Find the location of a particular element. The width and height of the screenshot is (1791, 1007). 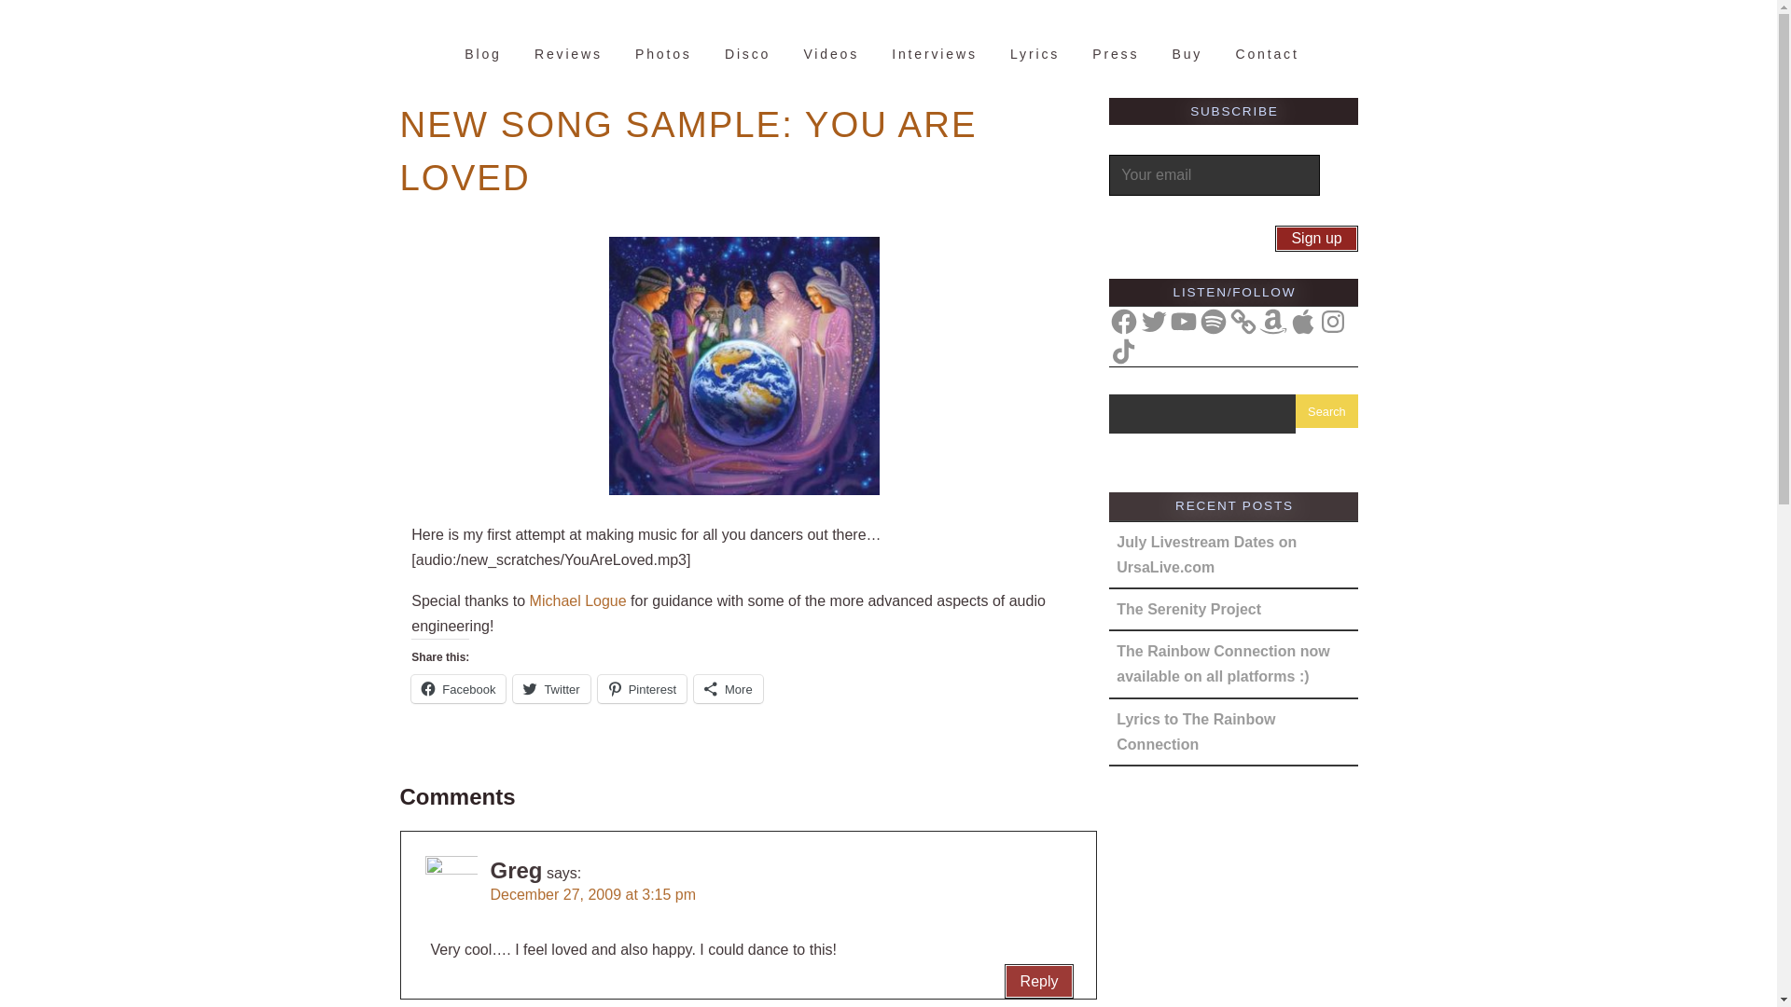

Lyrics is located at coordinates (1034, 54).